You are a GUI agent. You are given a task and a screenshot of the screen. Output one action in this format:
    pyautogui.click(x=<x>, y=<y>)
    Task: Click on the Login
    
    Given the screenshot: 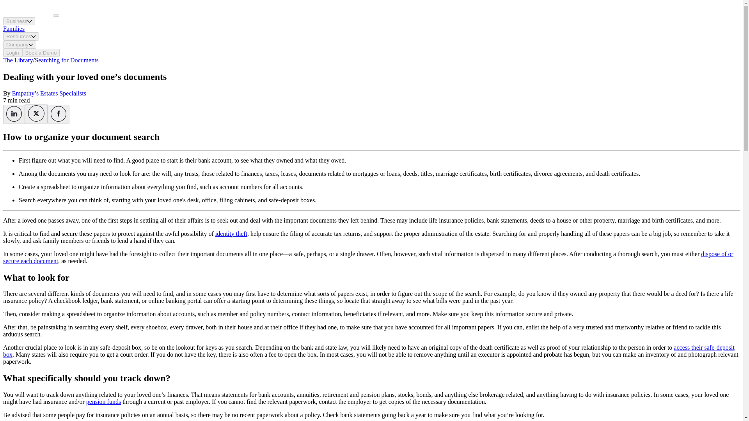 What is the action you would take?
    pyautogui.click(x=12, y=53)
    